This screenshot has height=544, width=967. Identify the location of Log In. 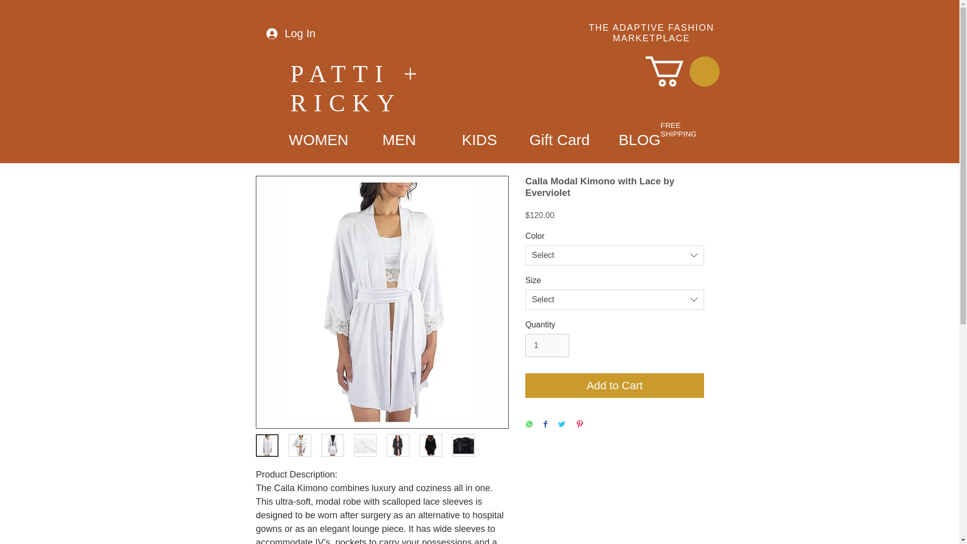
(290, 34).